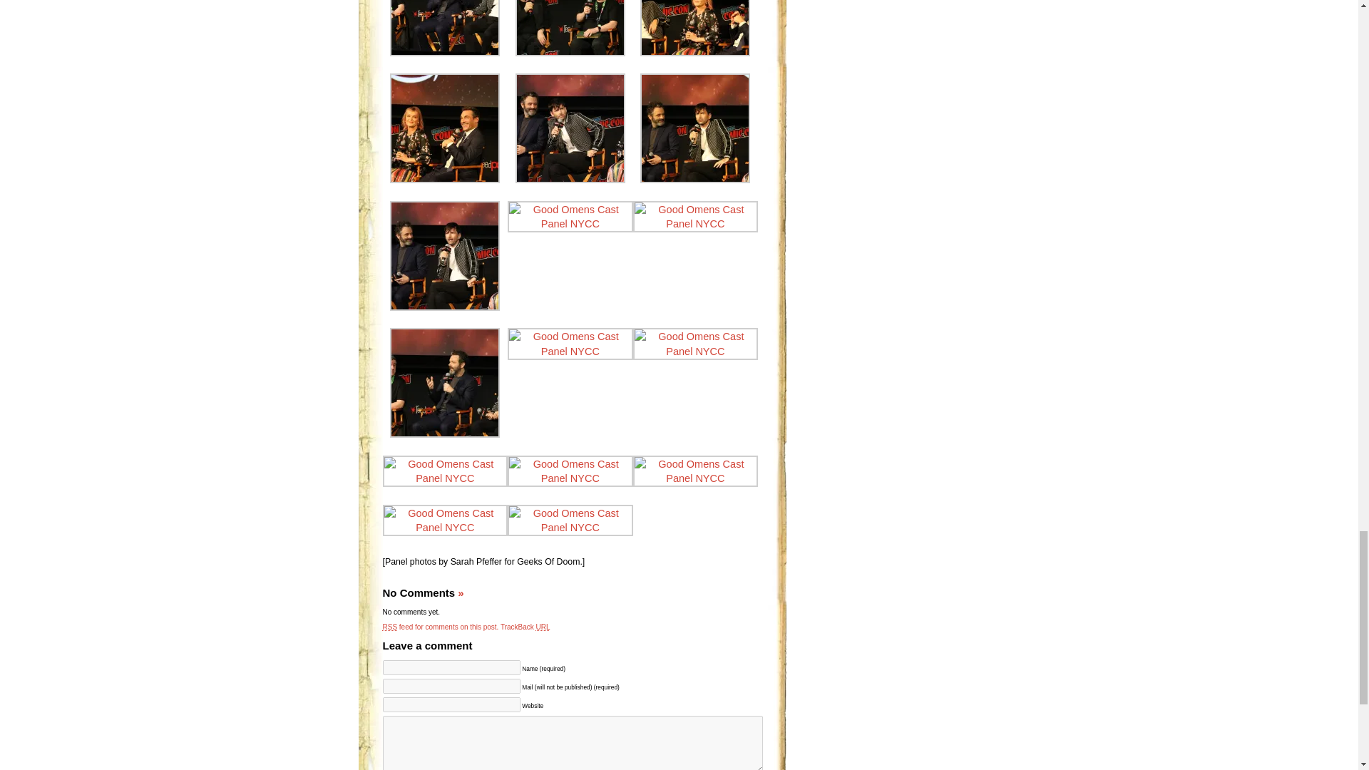  Describe the element at coordinates (570, 180) in the screenshot. I see `Good Omens Cast Panel NYCC` at that location.